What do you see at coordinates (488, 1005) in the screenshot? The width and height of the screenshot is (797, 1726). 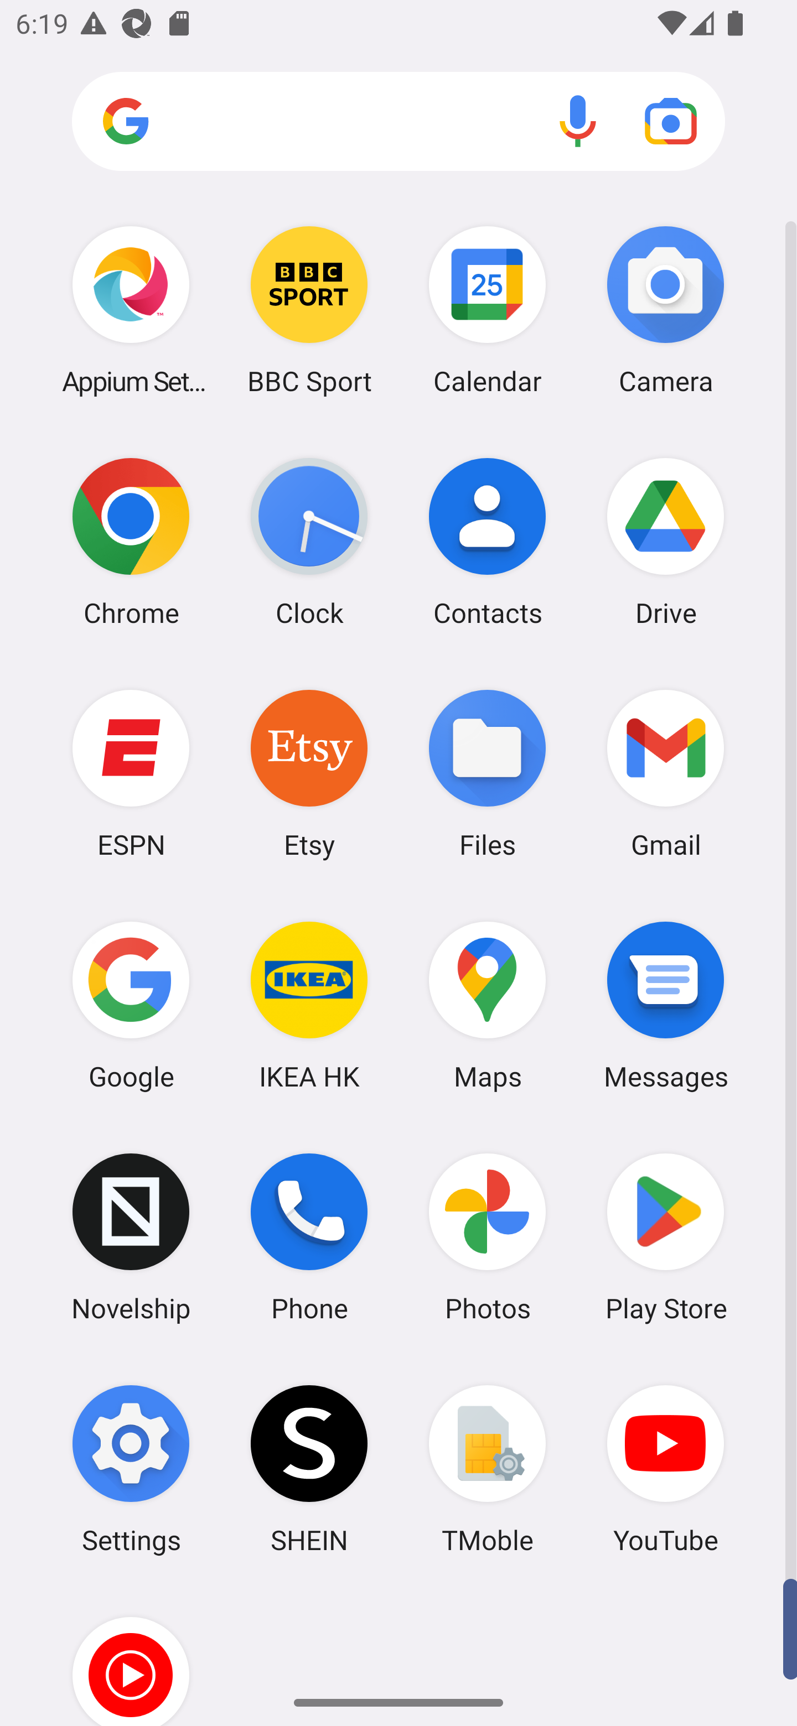 I see `Maps` at bounding box center [488, 1005].